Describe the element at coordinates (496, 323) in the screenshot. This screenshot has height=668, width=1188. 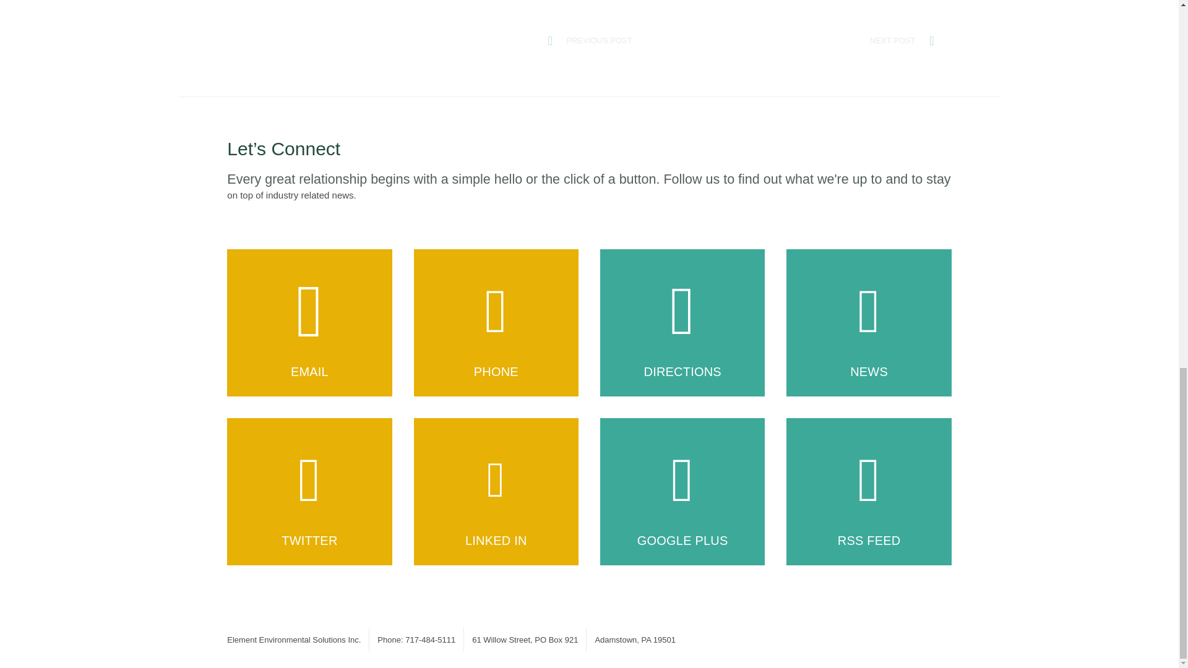
I see `PHONE` at that location.